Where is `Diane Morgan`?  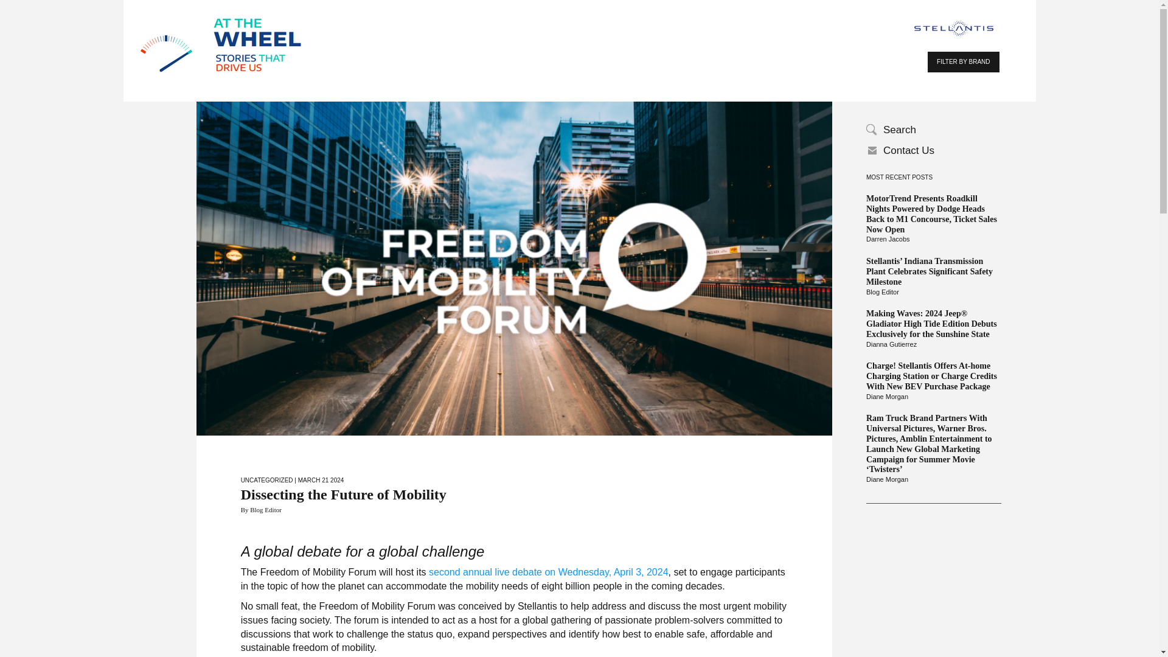 Diane Morgan is located at coordinates (933, 479).